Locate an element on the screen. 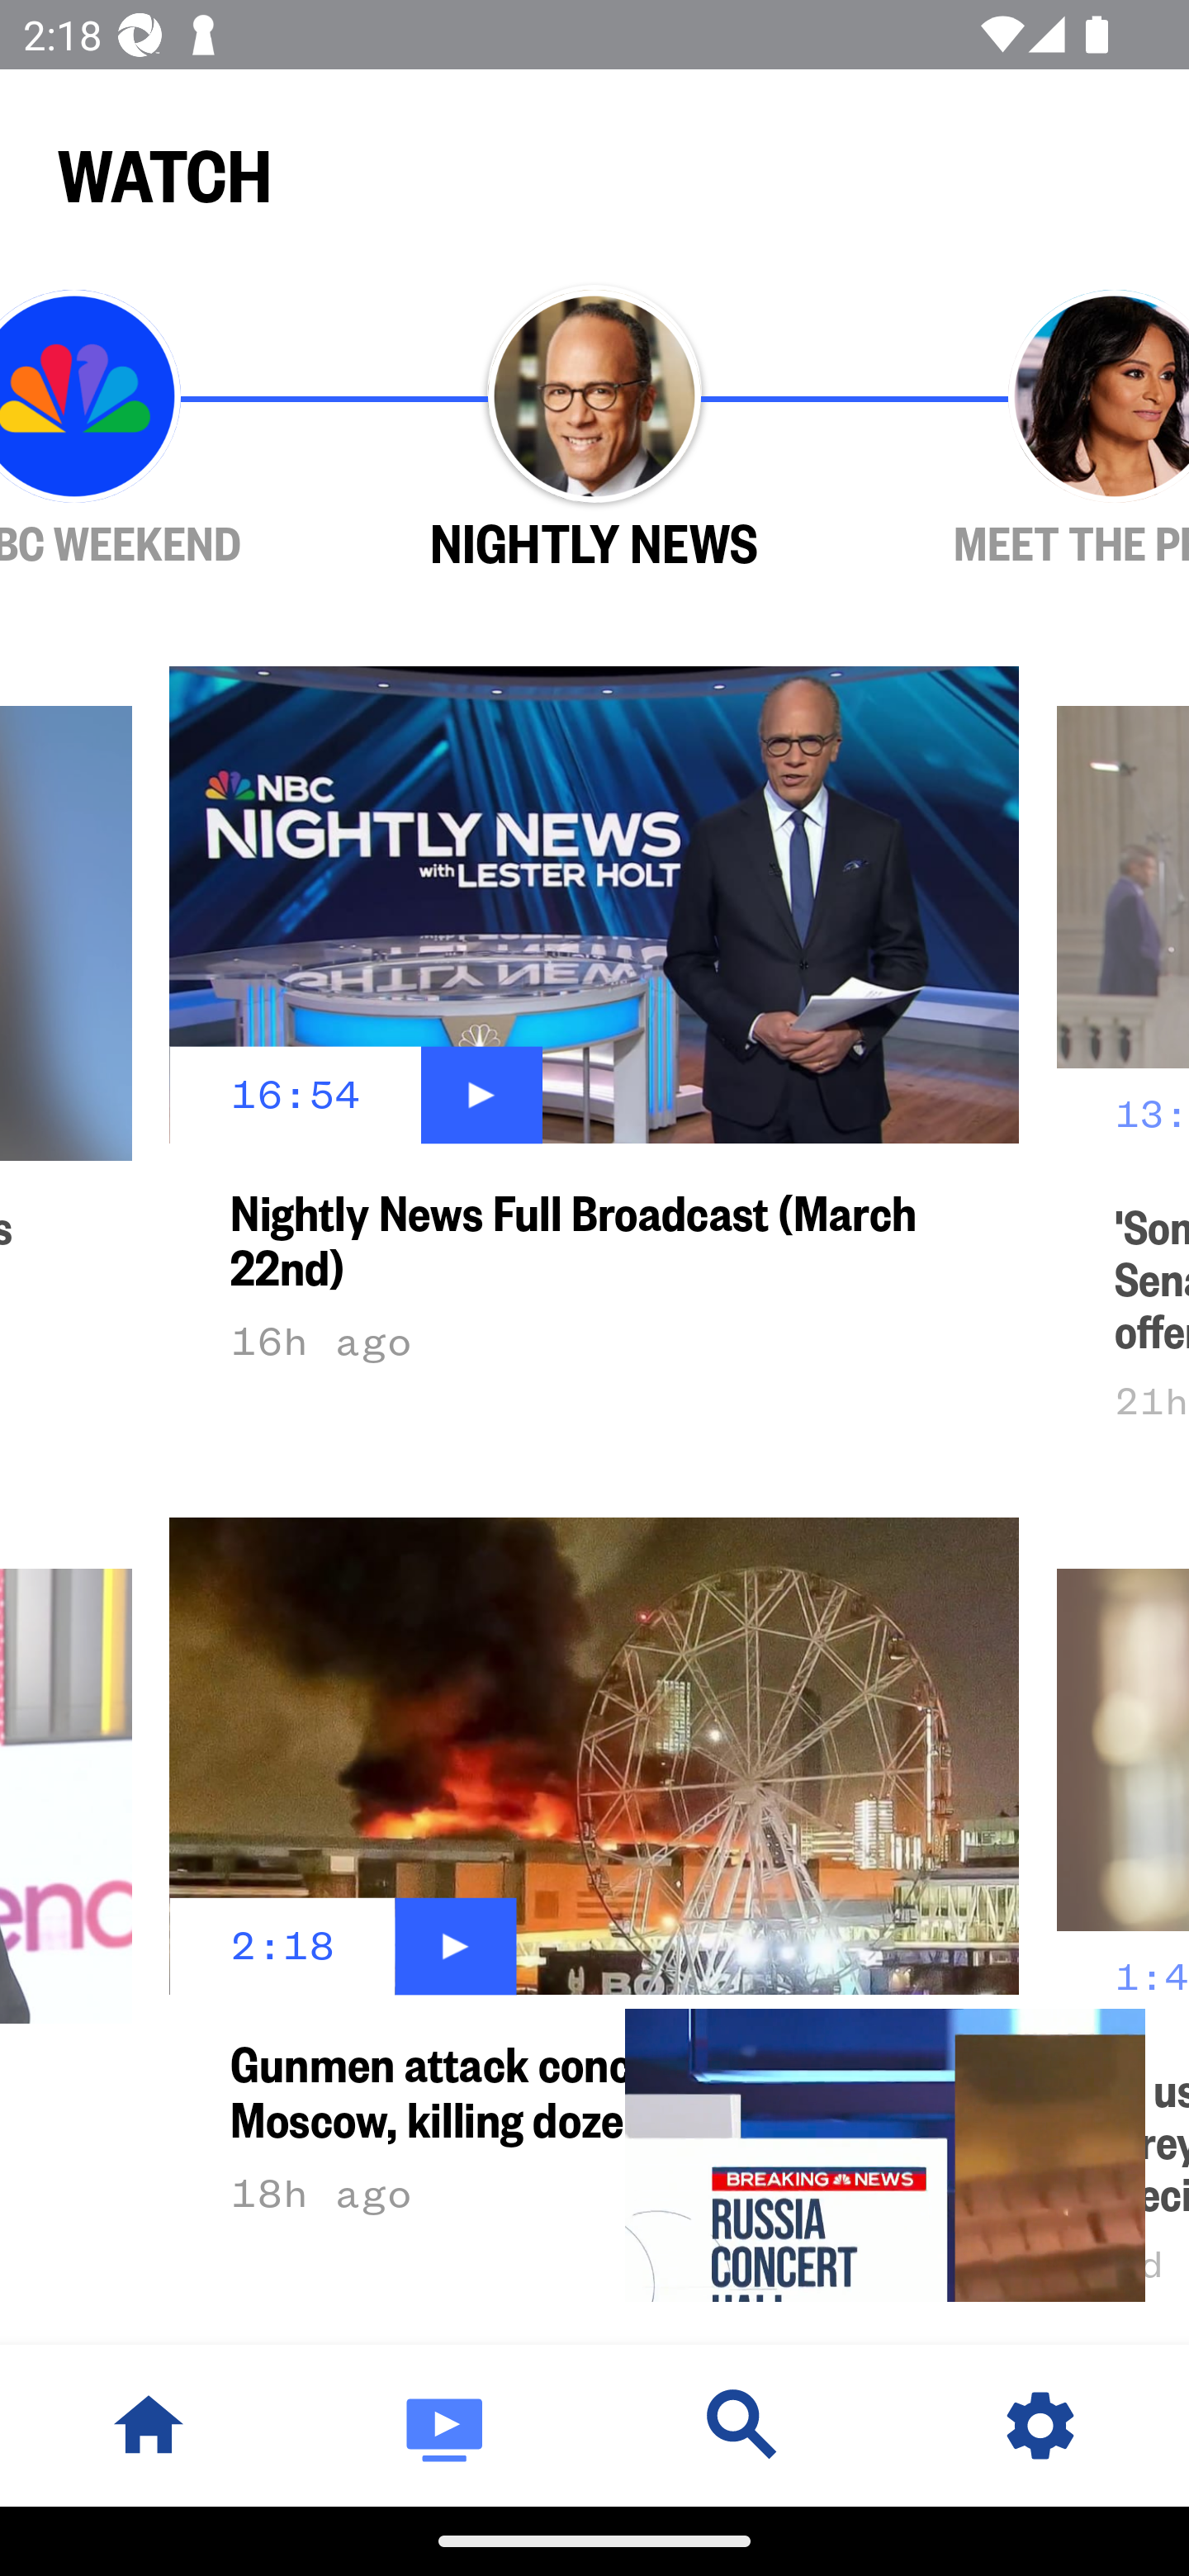  NIGHTLY NEWS is located at coordinates (594, 429).